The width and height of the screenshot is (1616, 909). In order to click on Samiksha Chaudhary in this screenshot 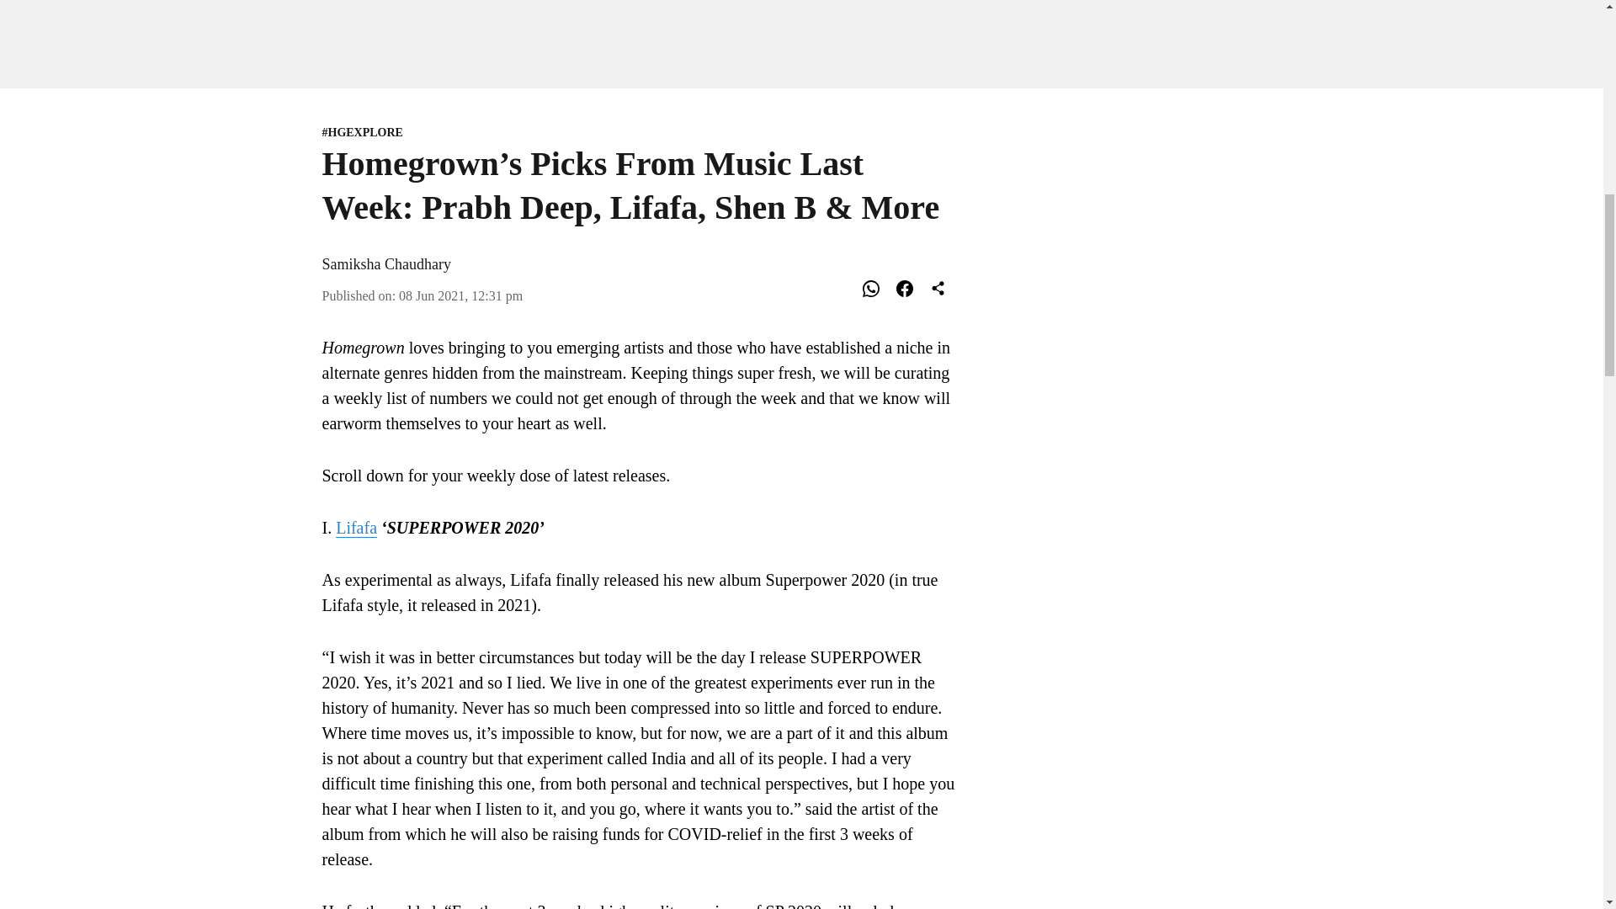, I will do `click(385, 264)`.